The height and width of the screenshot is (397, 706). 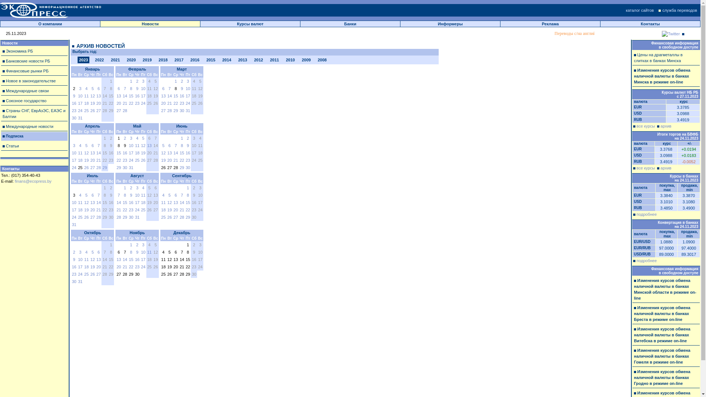 What do you see at coordinates (80, 210) in the screenshot?
I see `18` at bounding box center [80, 210].